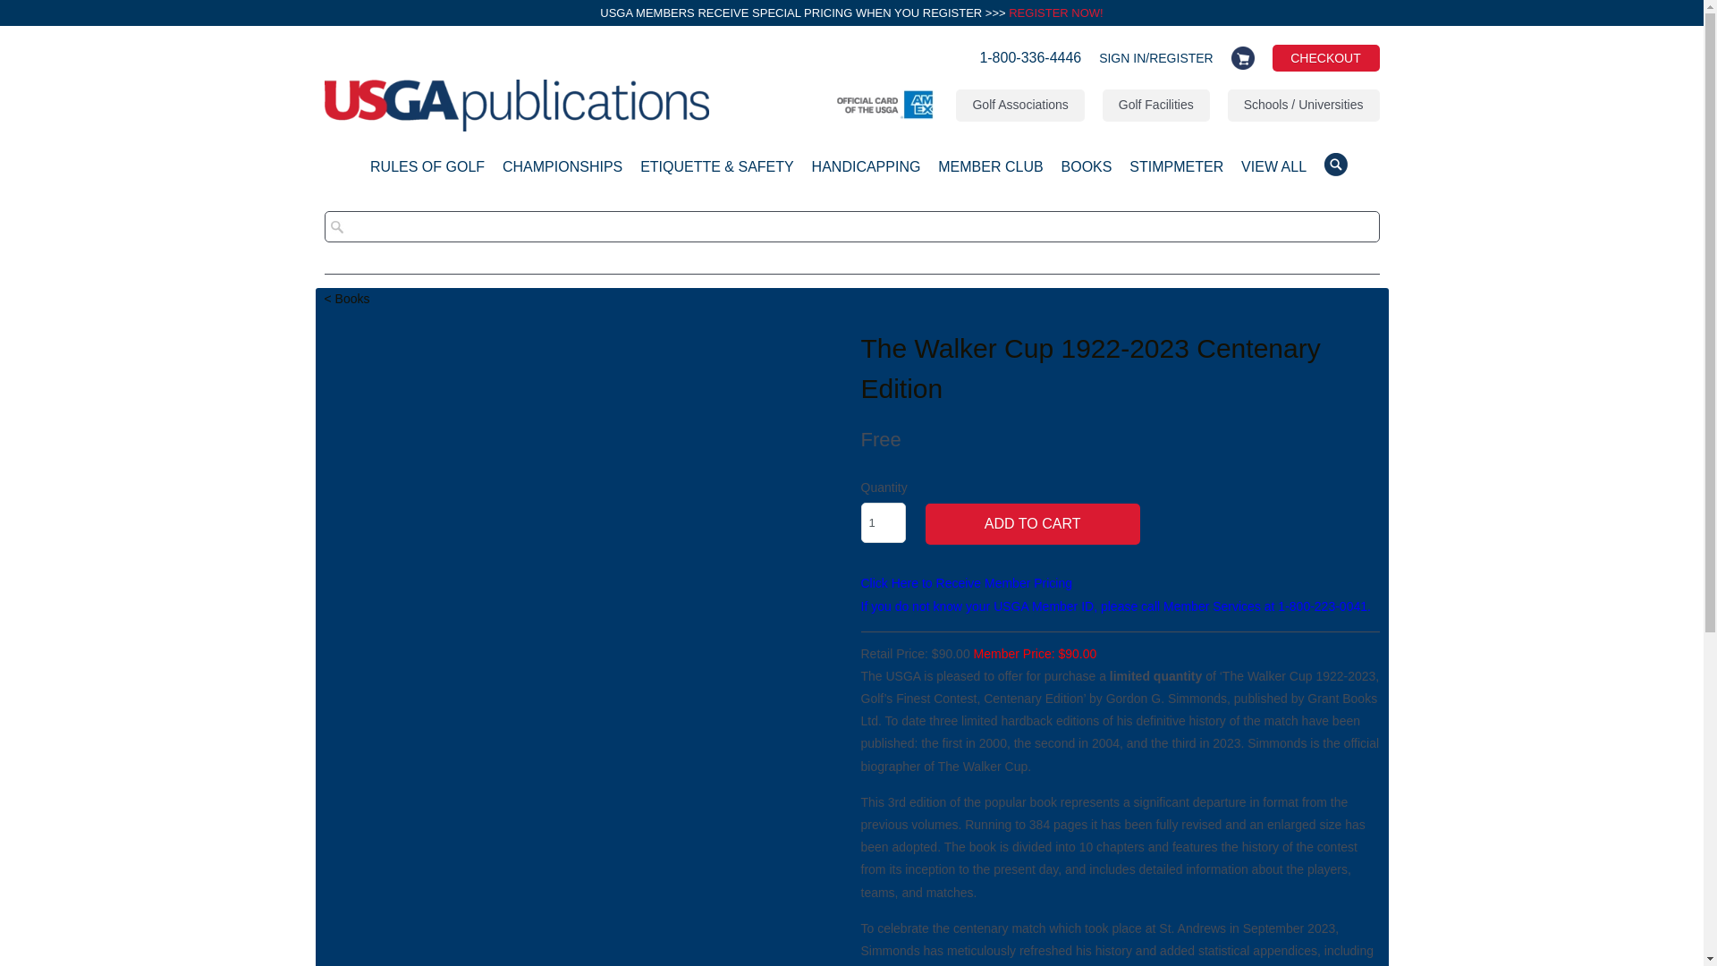 The image size is (1717, 966). What do you see at coordinates (989, 172) in the screenshot?
I see `MEMBER CLUB` at bounding box center [989, 172].